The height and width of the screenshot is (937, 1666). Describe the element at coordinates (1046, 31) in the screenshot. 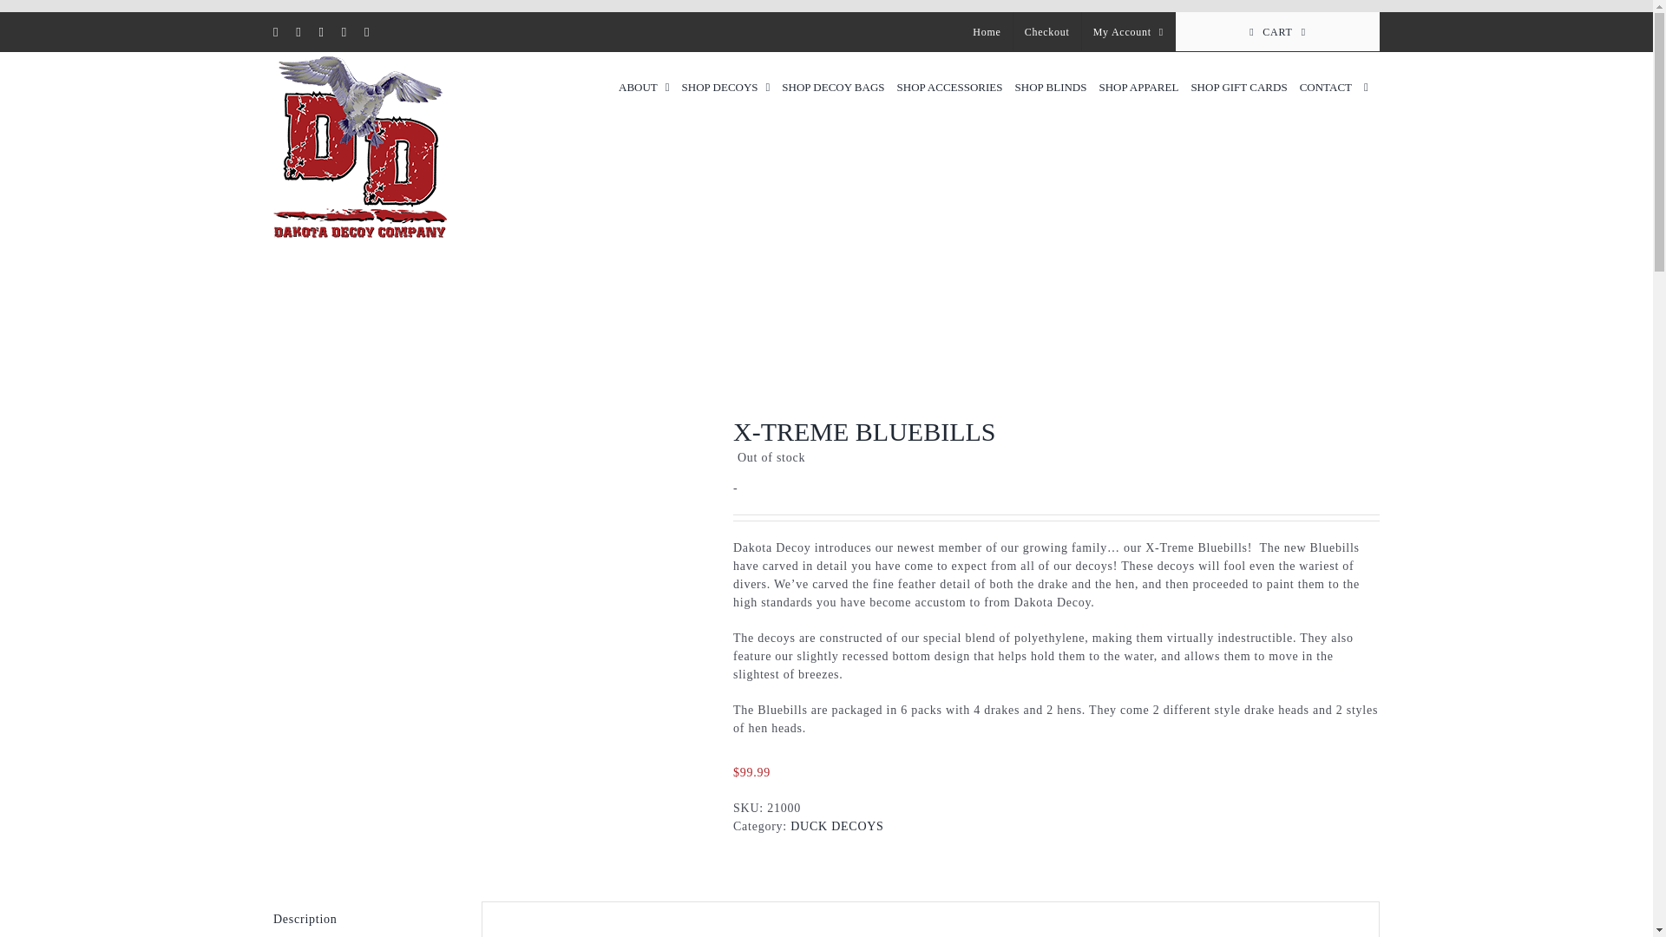

I see `Checkout` at that location.